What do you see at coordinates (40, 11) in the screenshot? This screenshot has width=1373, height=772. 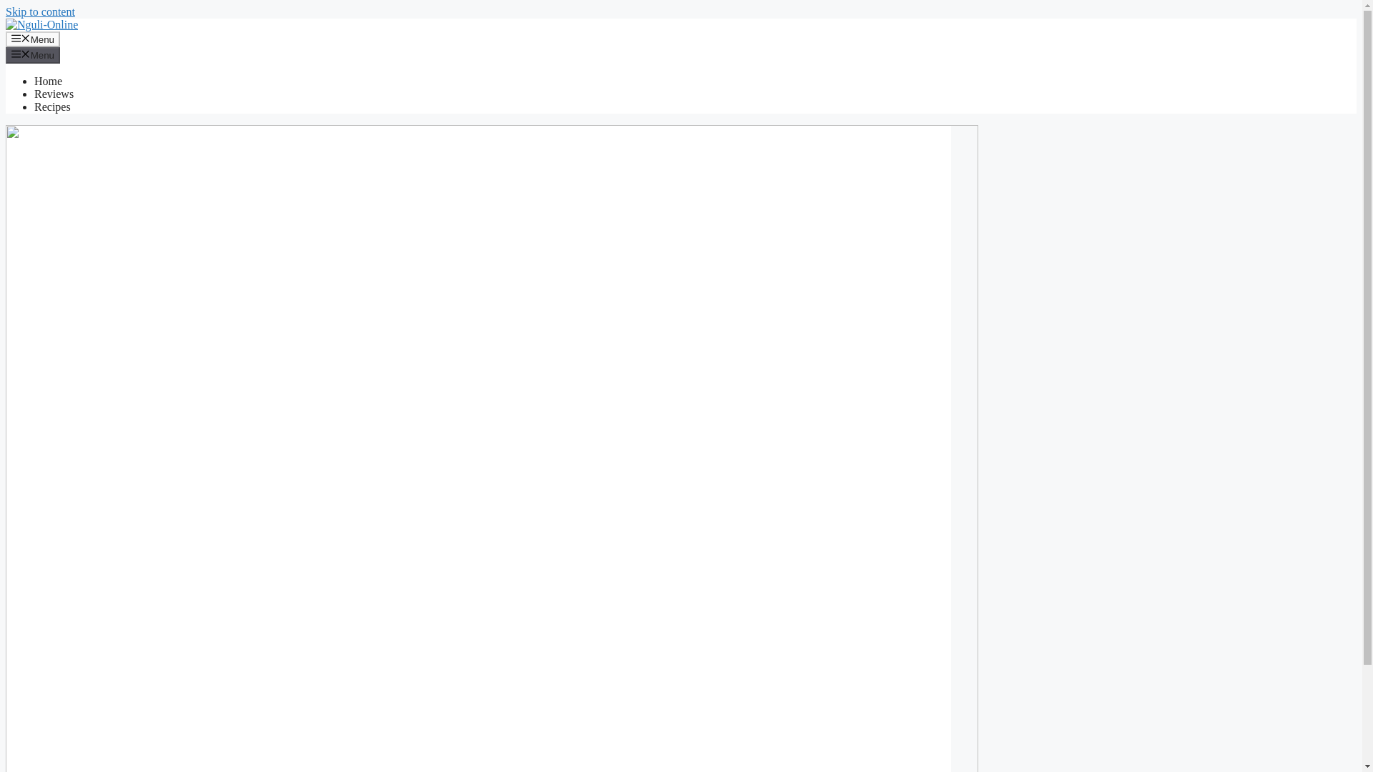 I see `Skip to content` at bounding box center [40, 11].